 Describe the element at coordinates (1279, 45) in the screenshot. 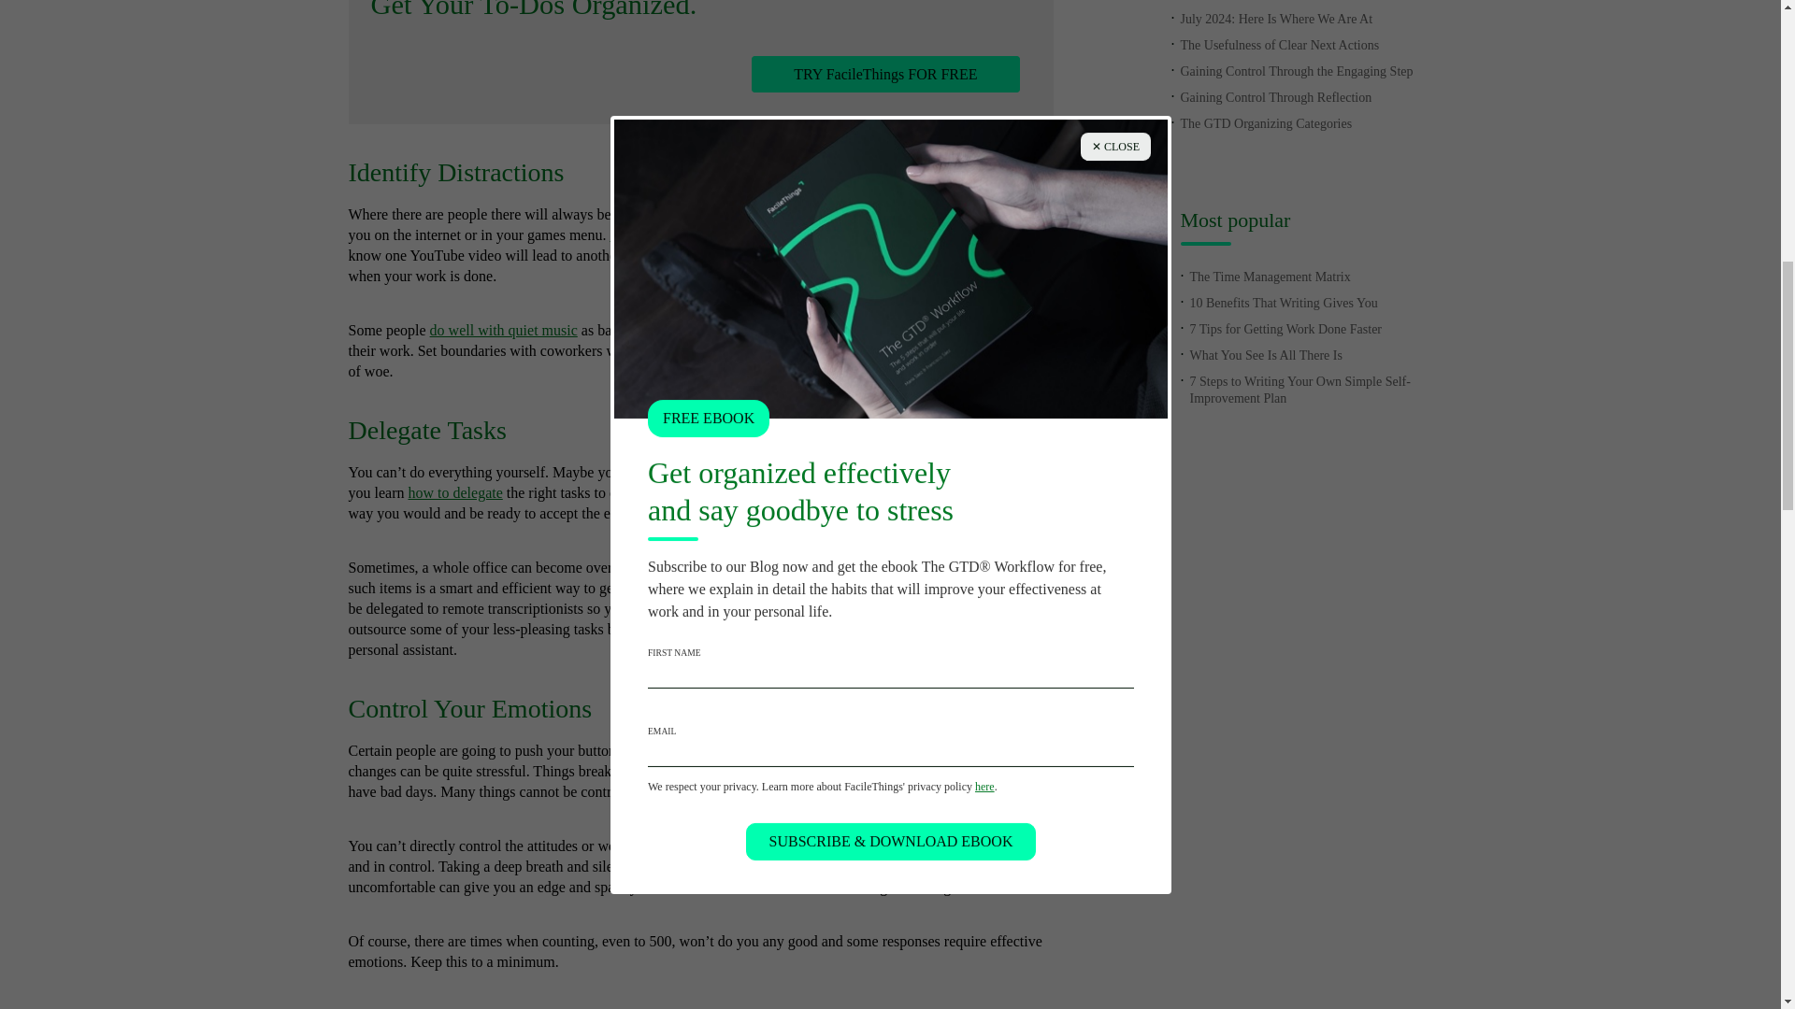

I see `The Usefulness of Clear Next Actions` at that location.